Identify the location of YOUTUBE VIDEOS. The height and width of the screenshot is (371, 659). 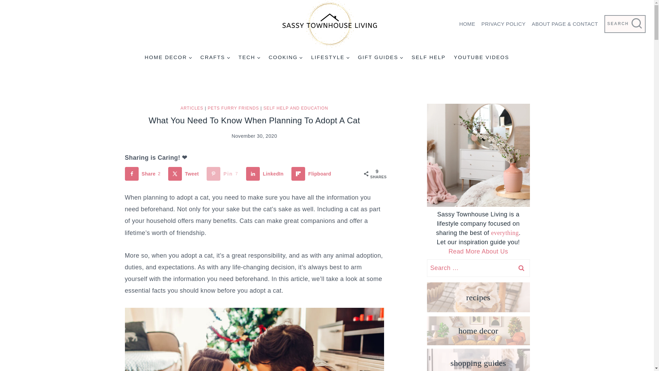
(481, 57).